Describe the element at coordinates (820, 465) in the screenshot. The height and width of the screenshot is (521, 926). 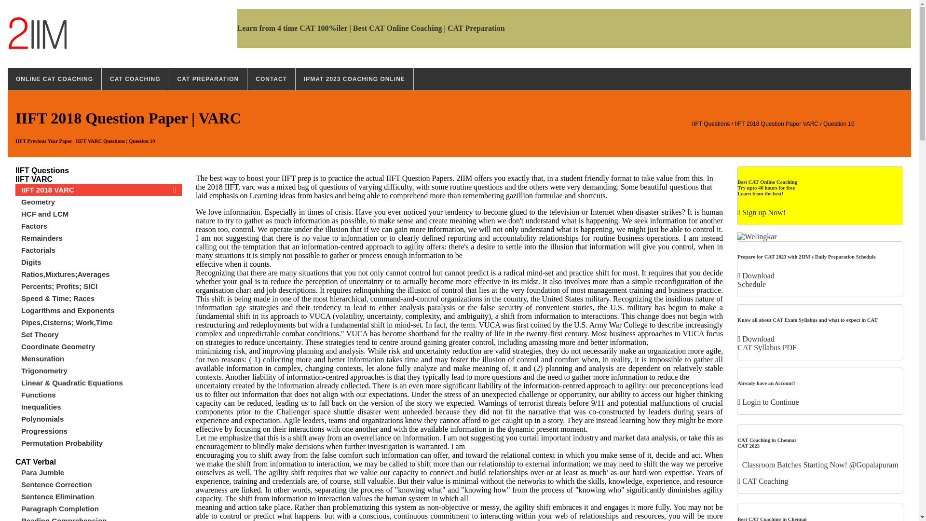
I see `Classroom Batches Starting Now! @Gopalapuram` at that location.